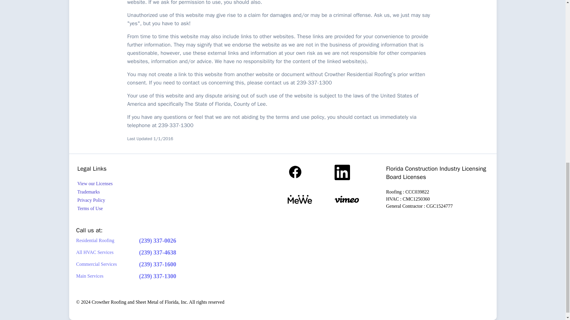 This screenshot has width=570, height=320. I want to click on Terms of Use, so click(127, 209).